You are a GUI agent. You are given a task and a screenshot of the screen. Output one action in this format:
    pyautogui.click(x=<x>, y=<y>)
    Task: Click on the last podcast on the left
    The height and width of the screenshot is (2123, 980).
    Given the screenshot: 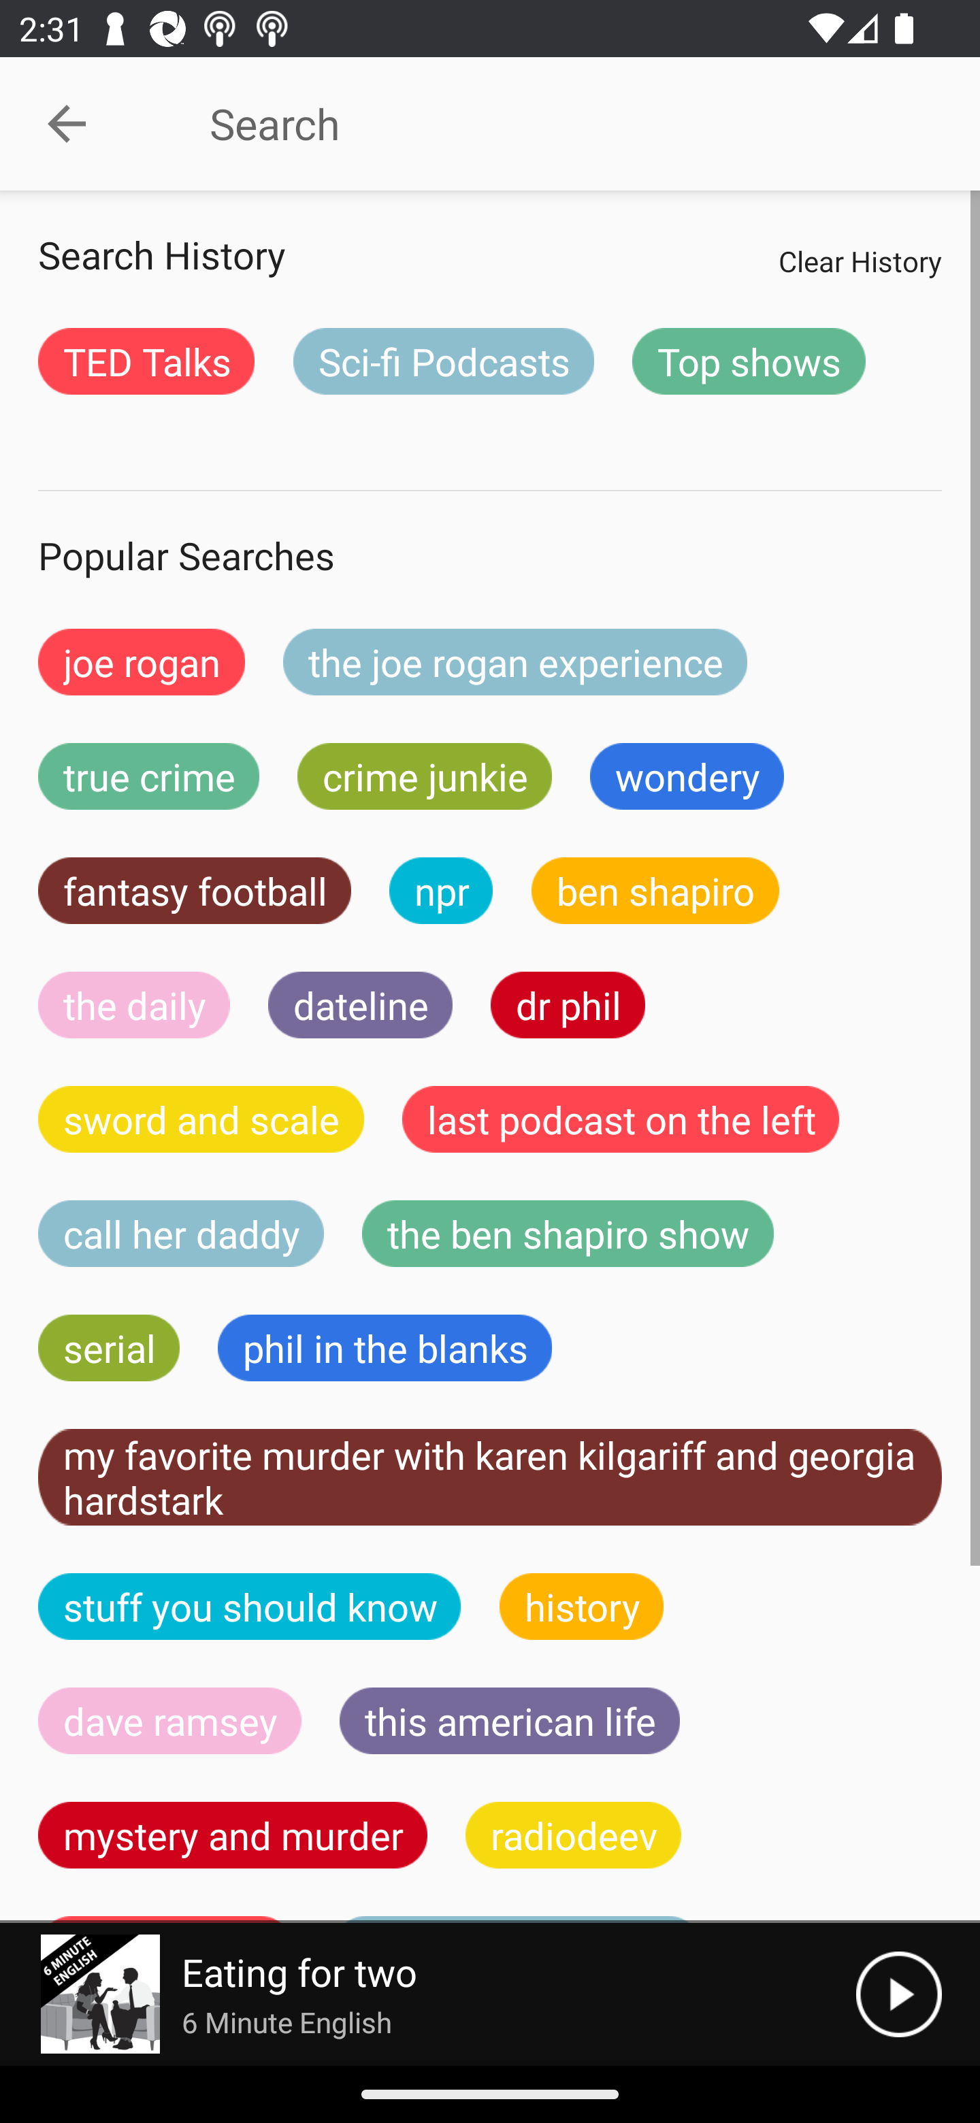 What is the action you would take?
    pyautogui.click(x=621, y=1120)
    